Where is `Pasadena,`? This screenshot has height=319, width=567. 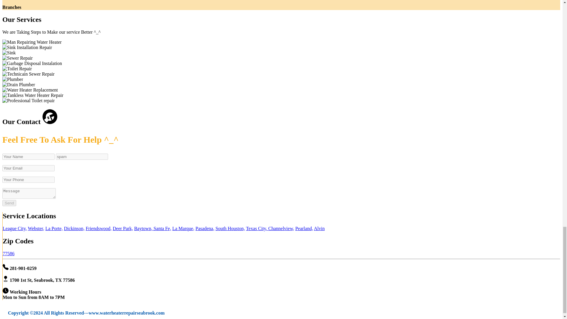
Pasadena, is located at coordinates (205, 228).